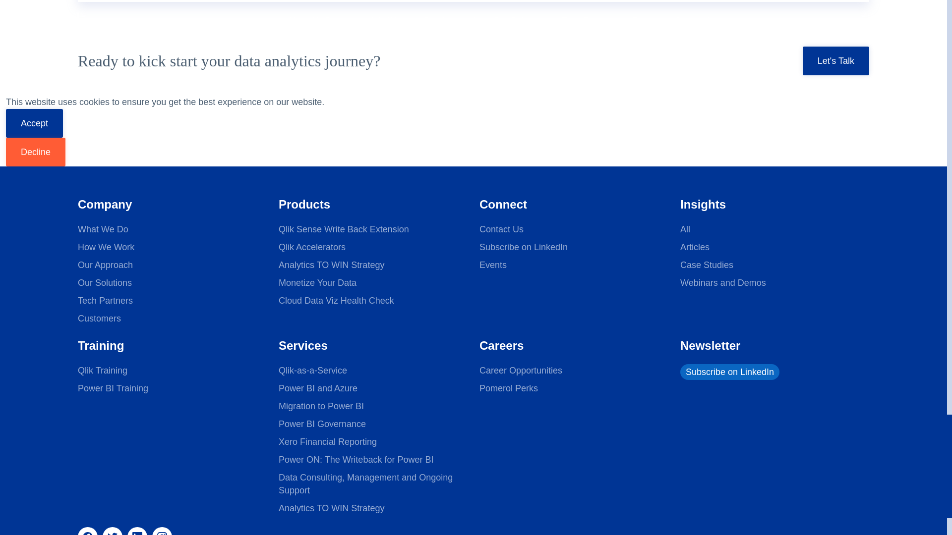 The width and height of the screenshot is (952, 535). What do you see at coordinates (113, 531) in the screenshot?
I see `Twitter` at bounding box center [113, 531].